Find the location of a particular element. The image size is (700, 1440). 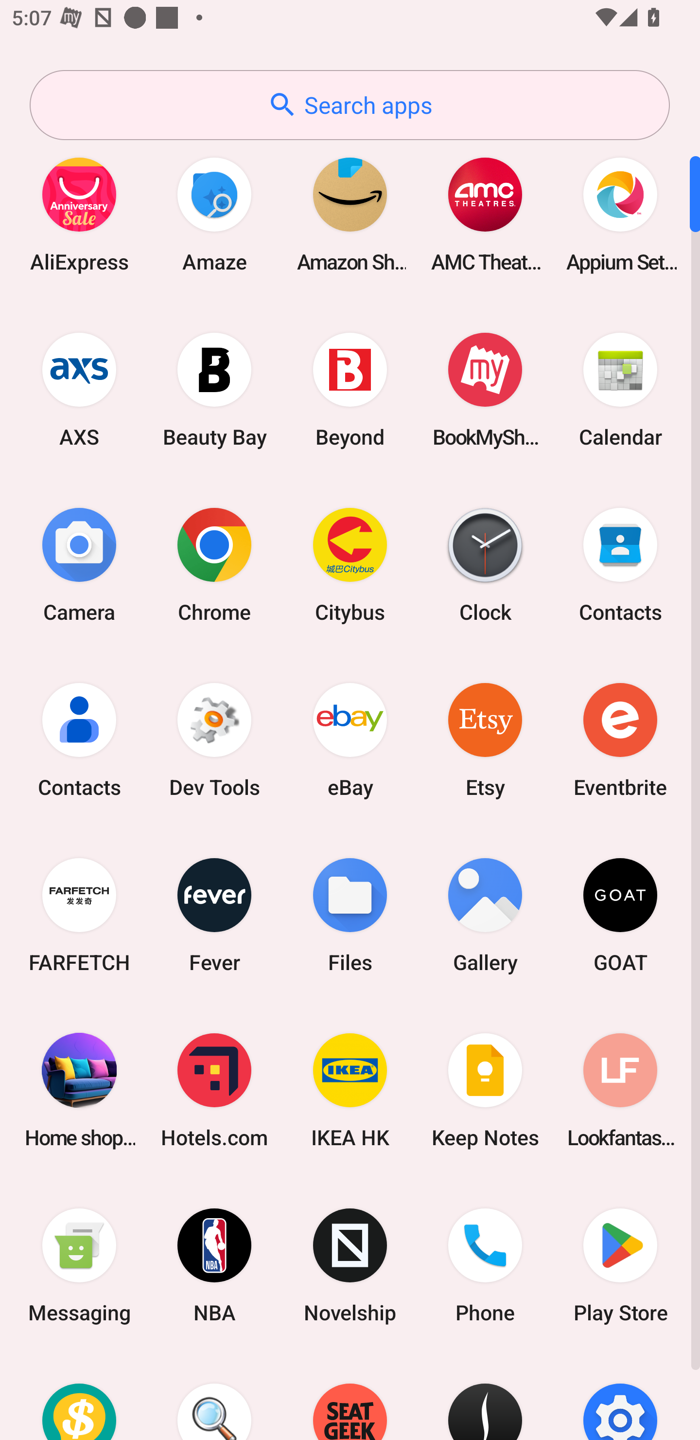

Fever is located at coordinates (214, 915).